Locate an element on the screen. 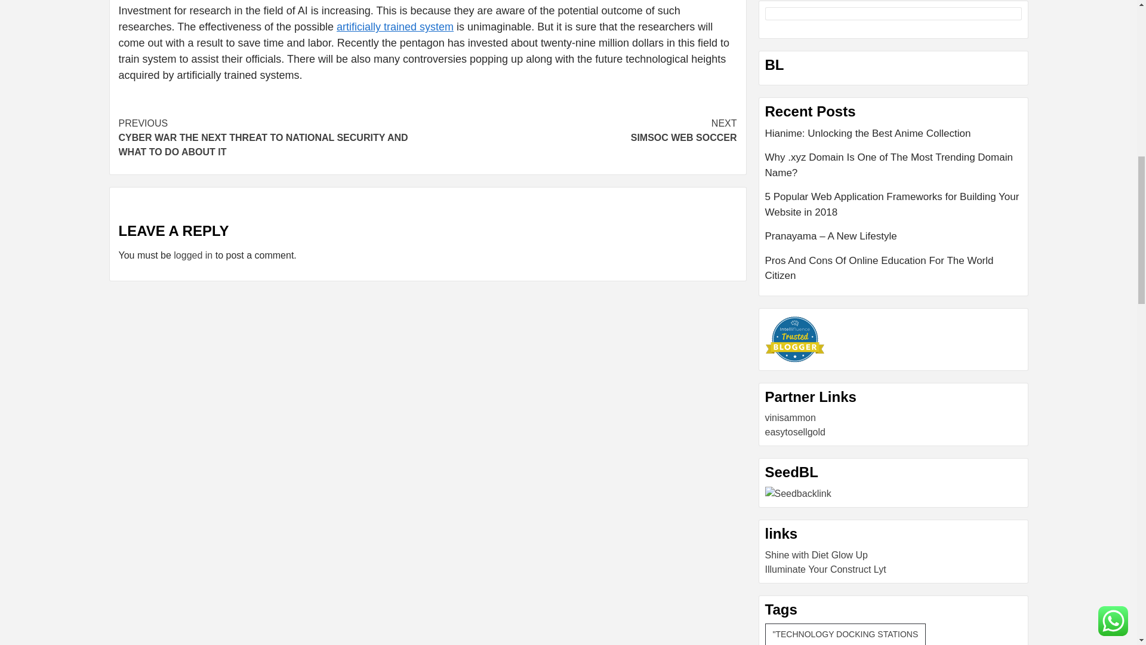  vinisammon is located at coordinates (790, 418).